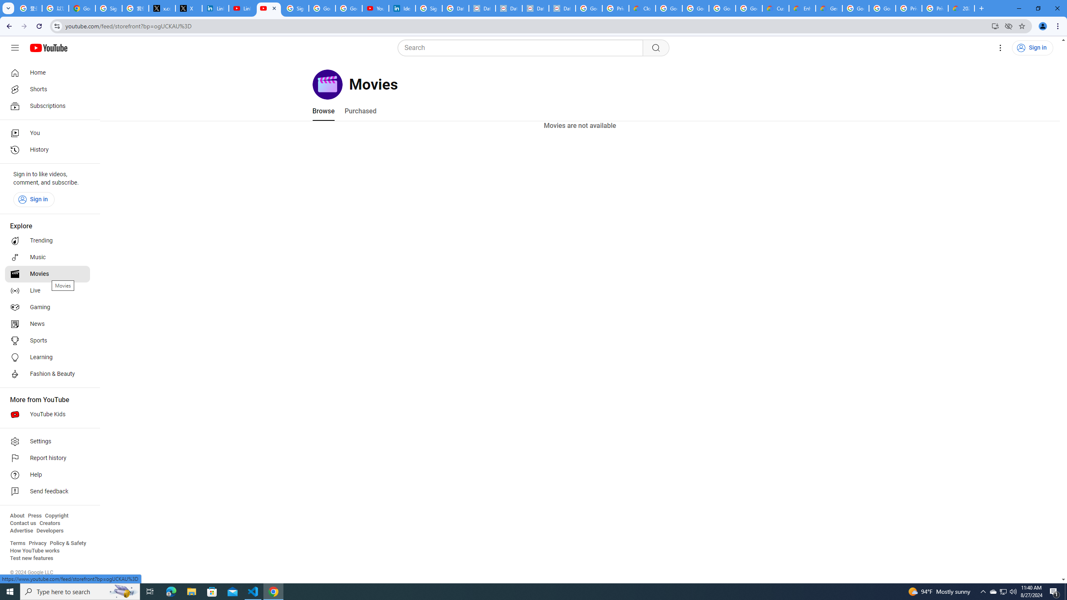  What do you see at coordinates (749, 8) in the screenshot?
I see `Google Workspace - Specific Terms` at bounding box center [749, 8].